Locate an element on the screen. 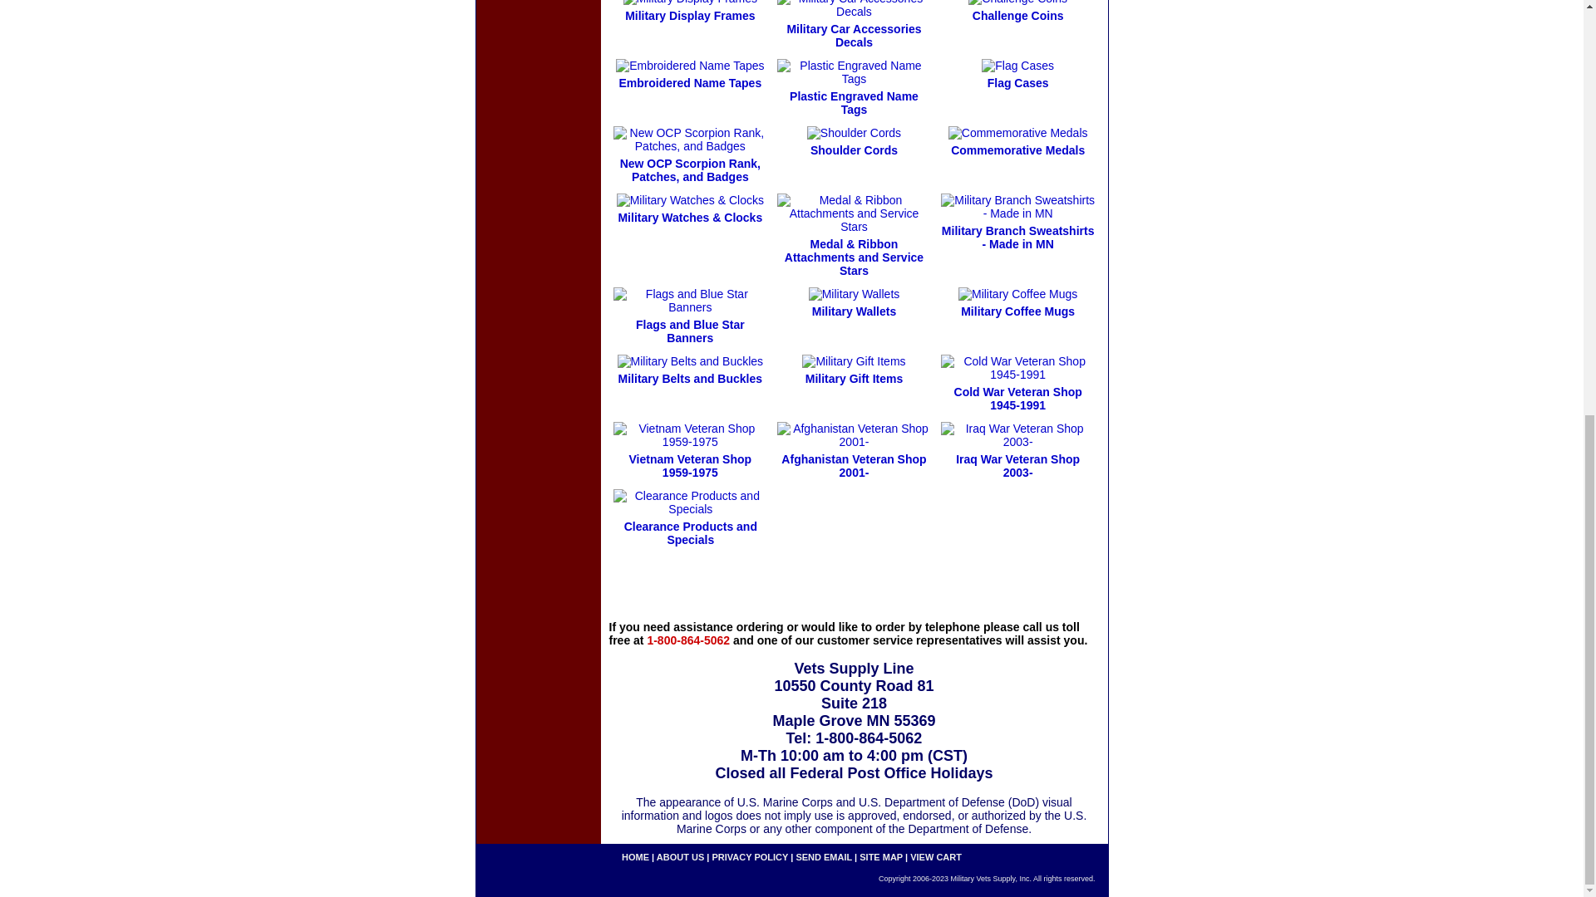  Embroidered Name Tapes is located at coordinates (690, 83).